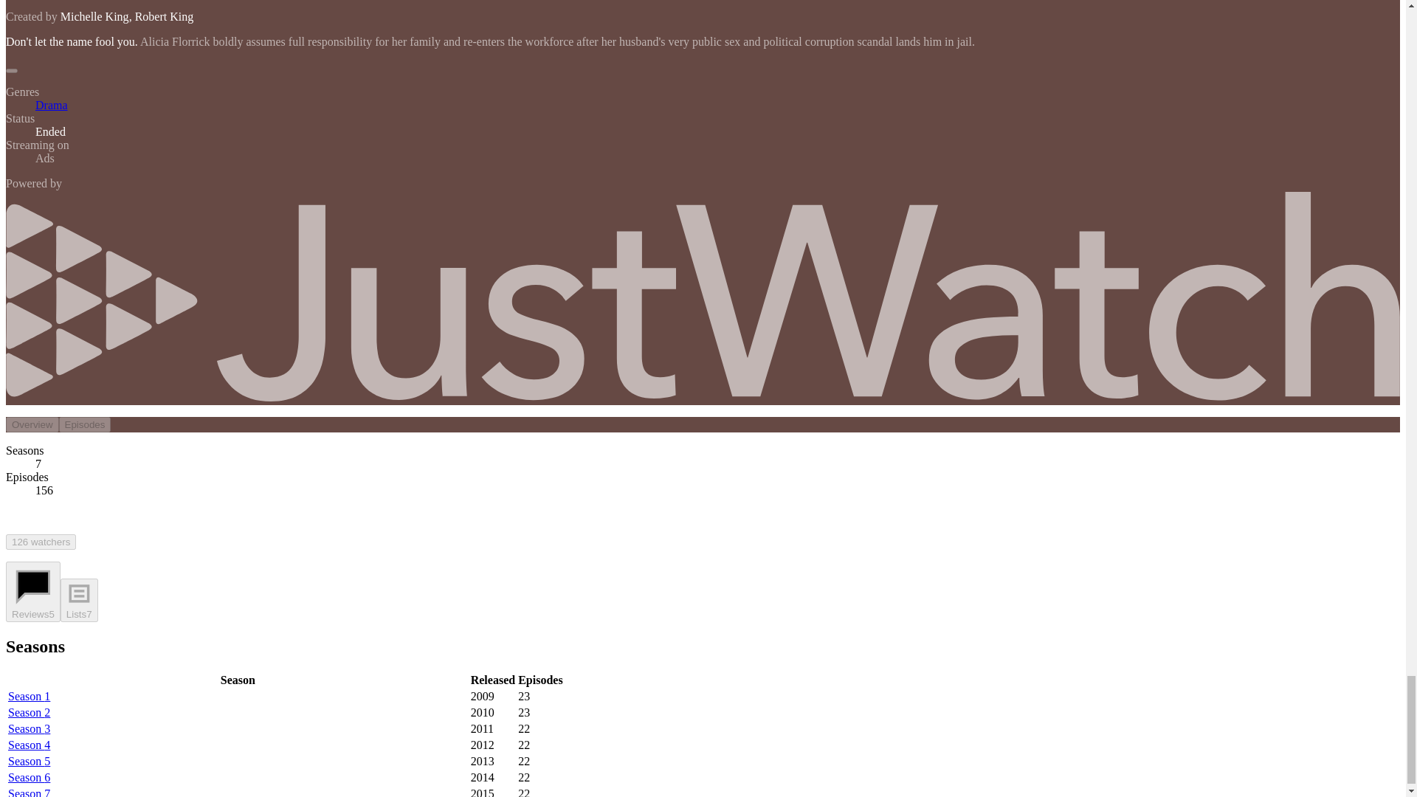  I want to click on 126 watchers, so click(41, 542).